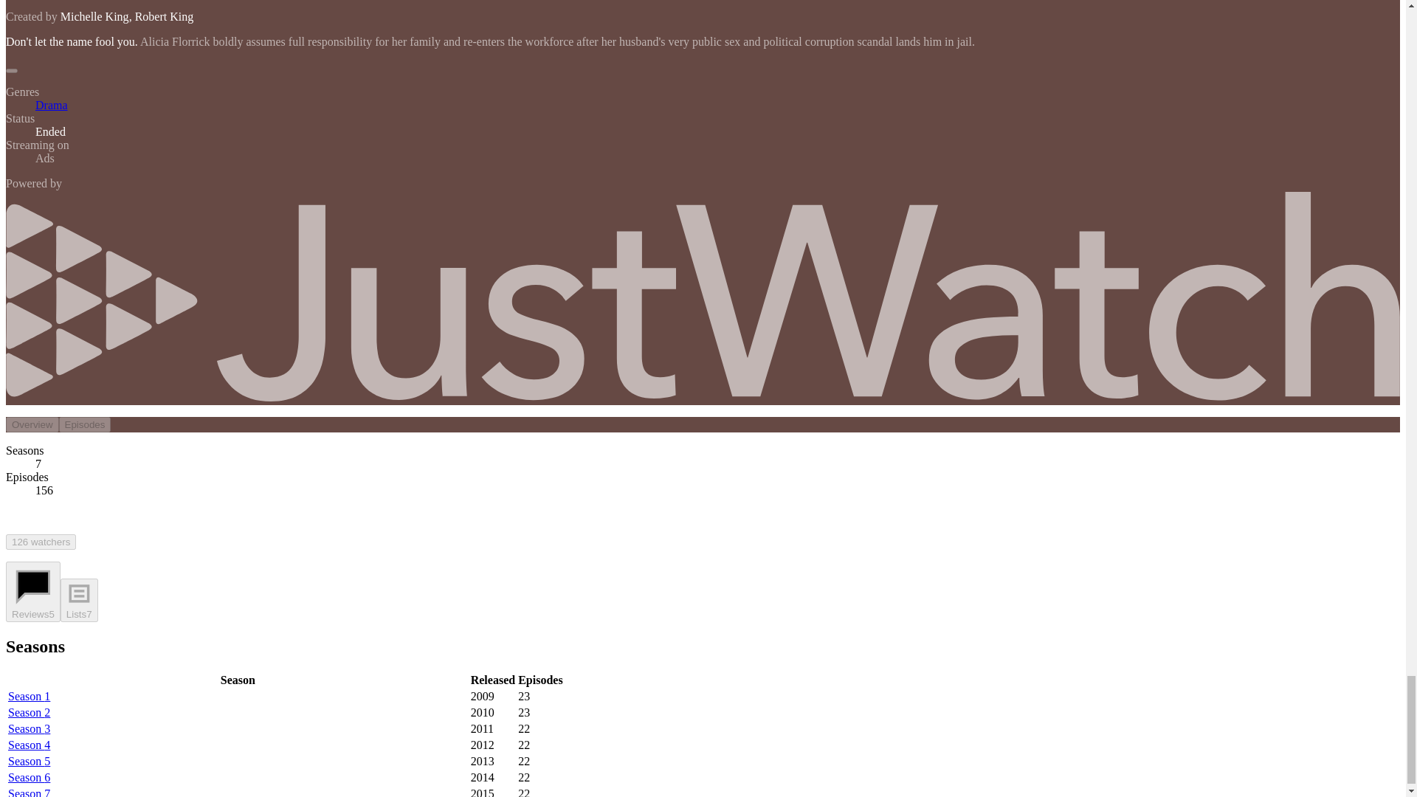  I want to click on 126 watchers, so click(41, 542).